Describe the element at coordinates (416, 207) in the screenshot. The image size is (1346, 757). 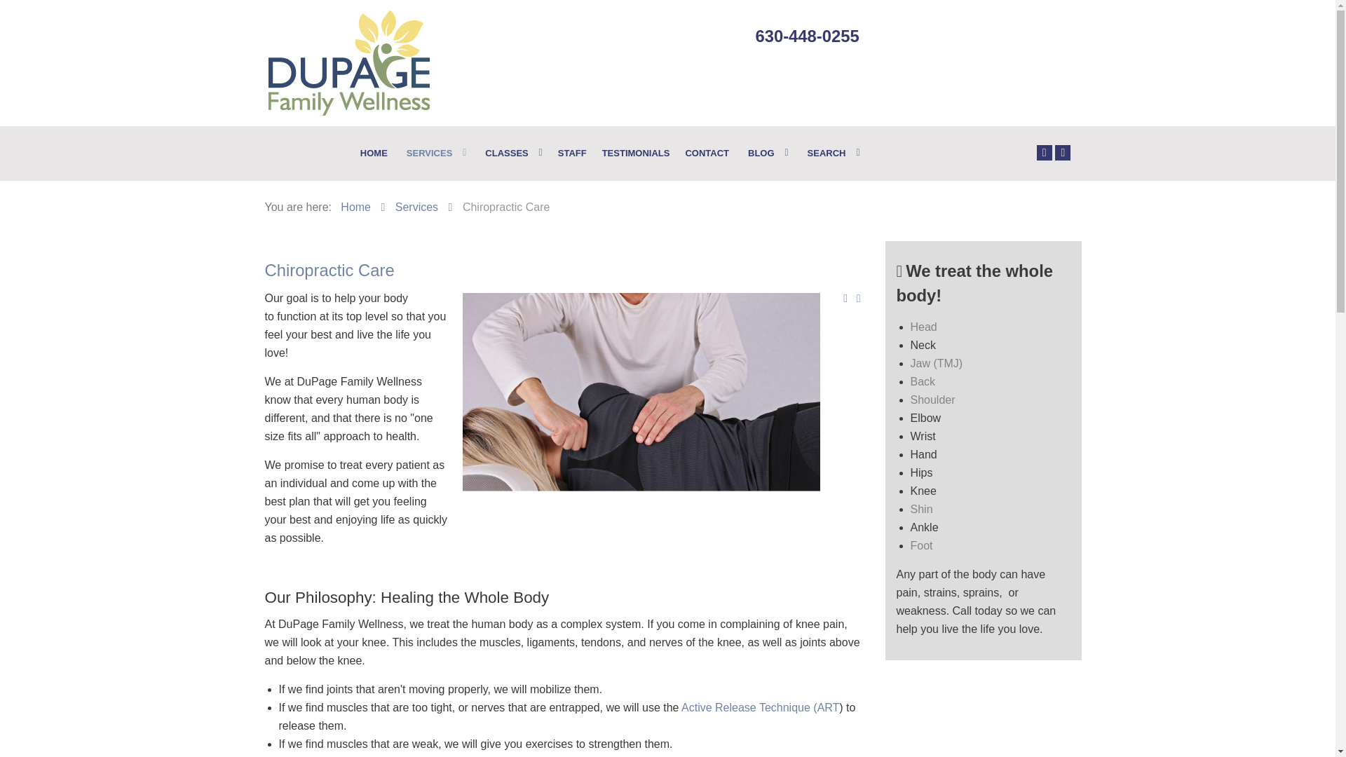
I see `Services` at that location.